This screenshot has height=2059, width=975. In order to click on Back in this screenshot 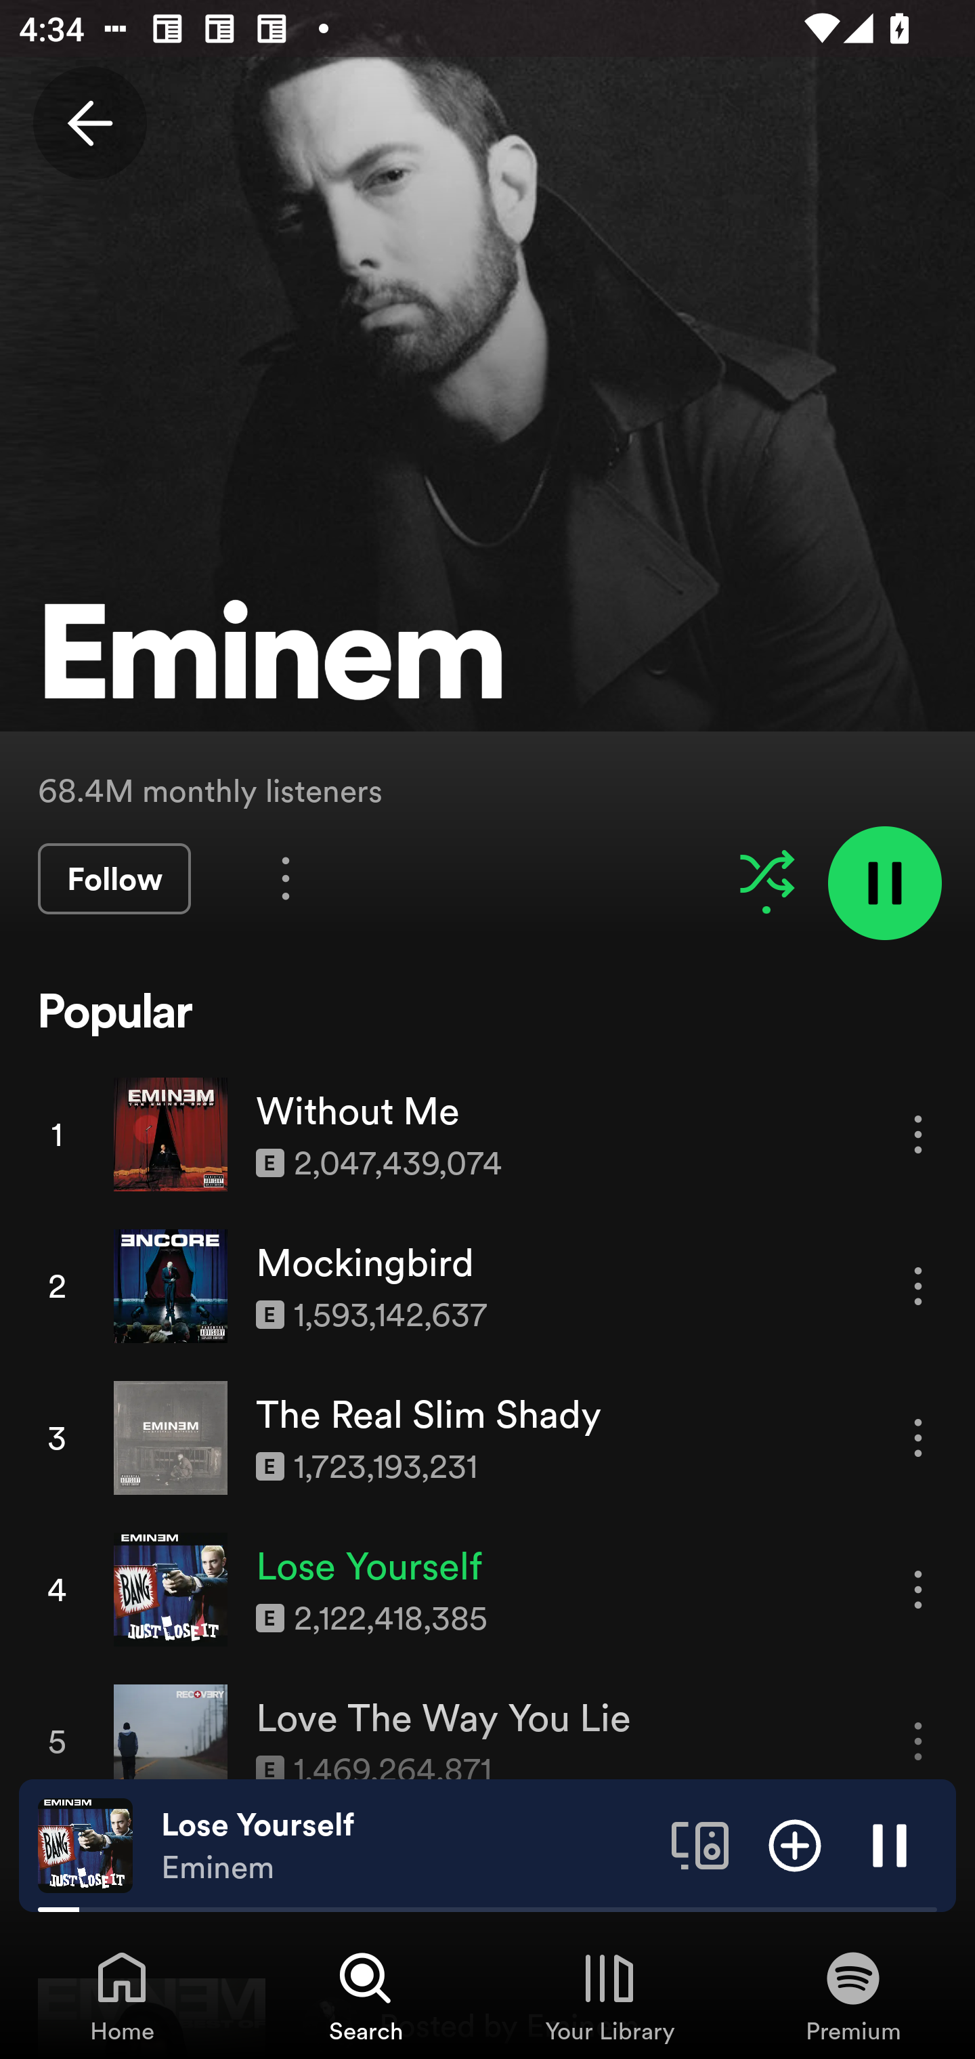, I will do `click(89, 123)`.